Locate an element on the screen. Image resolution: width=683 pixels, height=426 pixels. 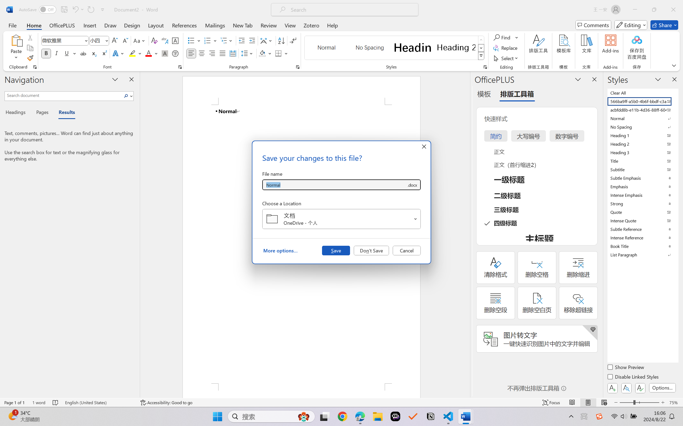
Copy is located at coordinates (30, 48).